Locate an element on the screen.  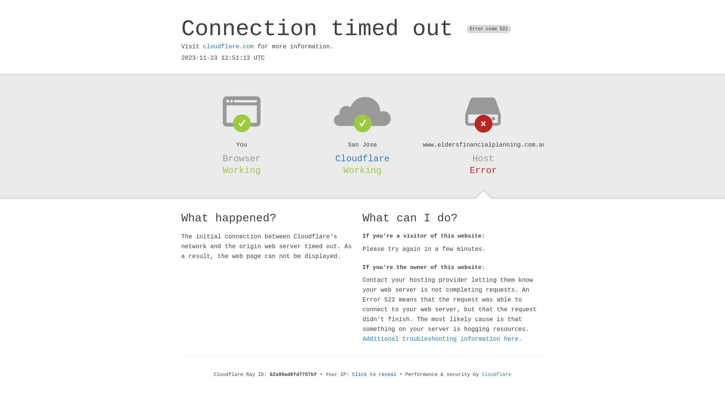
cloudflare.com is located at coordinates (228, 47).